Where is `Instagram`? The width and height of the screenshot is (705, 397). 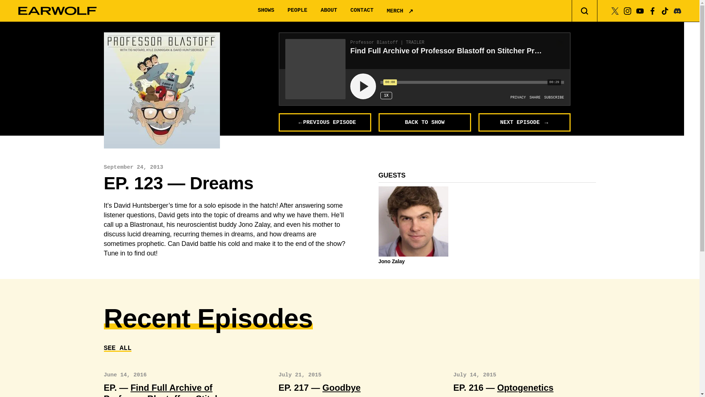
Instagram is located at coordinates (627, 10).